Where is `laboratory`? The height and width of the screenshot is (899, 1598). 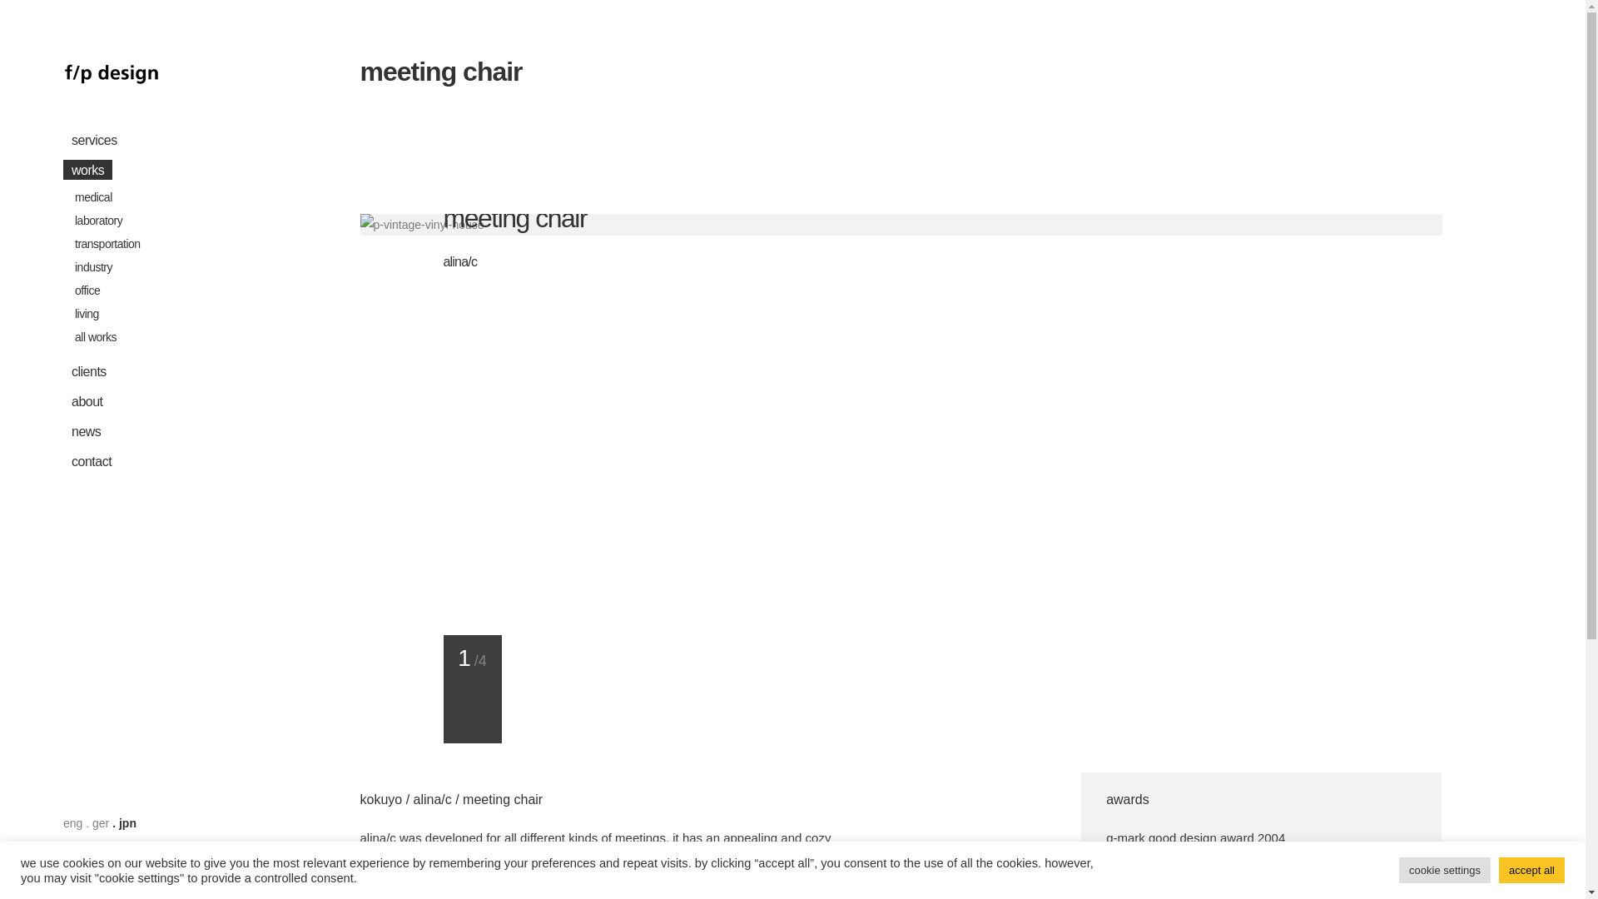
laboratory is located at coordinates (166, 220).